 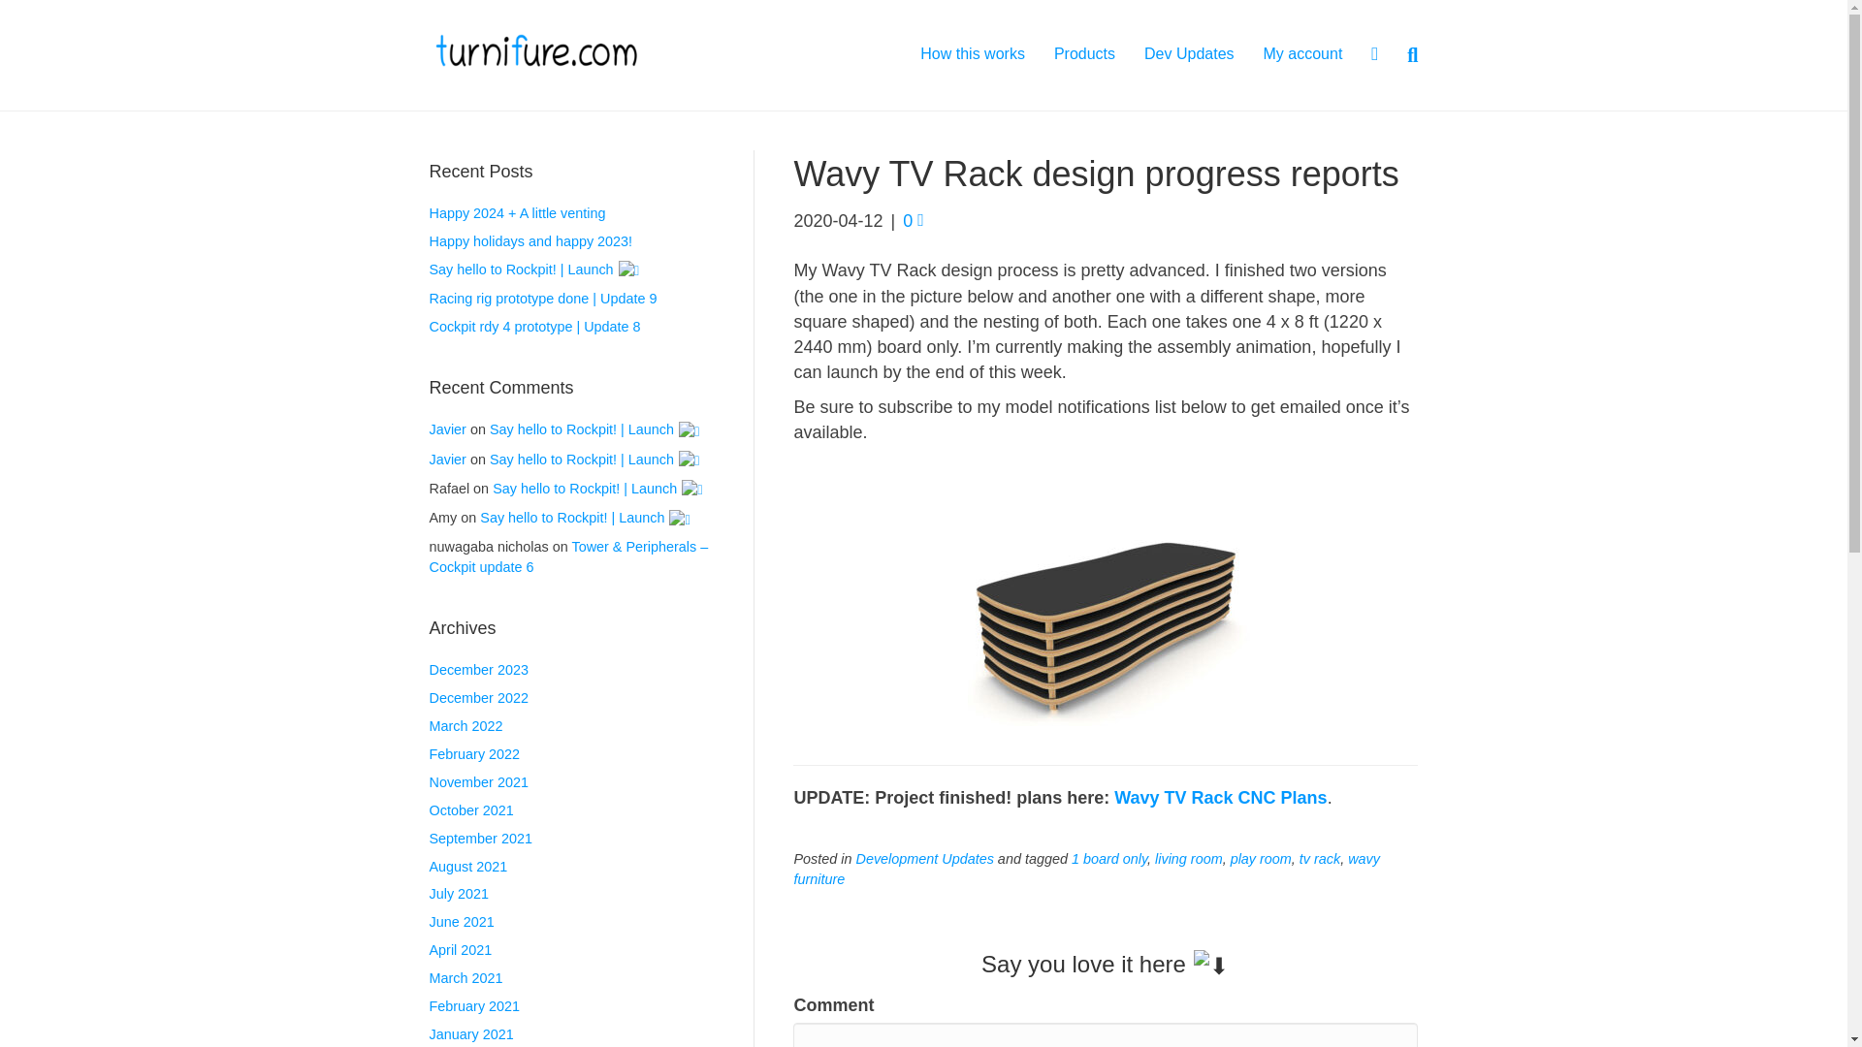 What do you see at coordinates (477, 697) in the screenshot?
I see `December 2022` at bounding box center [477, 697].